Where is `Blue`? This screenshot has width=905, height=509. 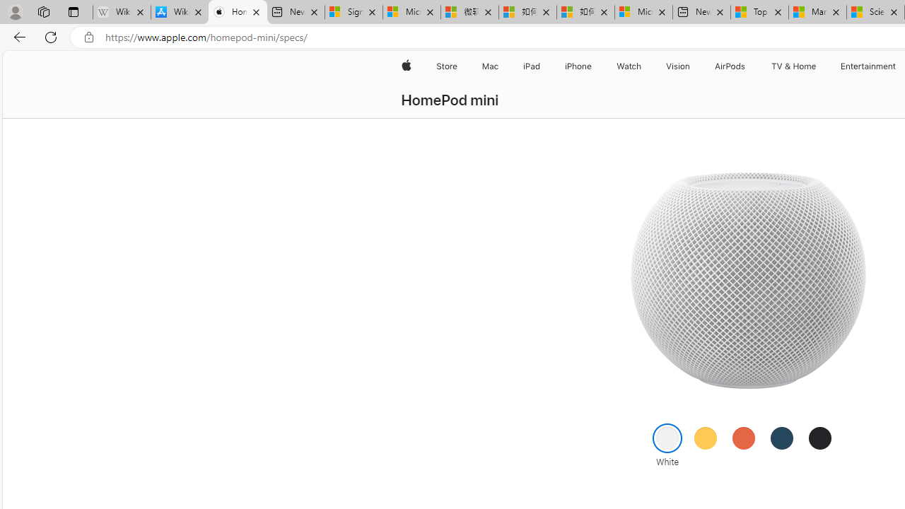 Blue is located at coordinates (782, 438).